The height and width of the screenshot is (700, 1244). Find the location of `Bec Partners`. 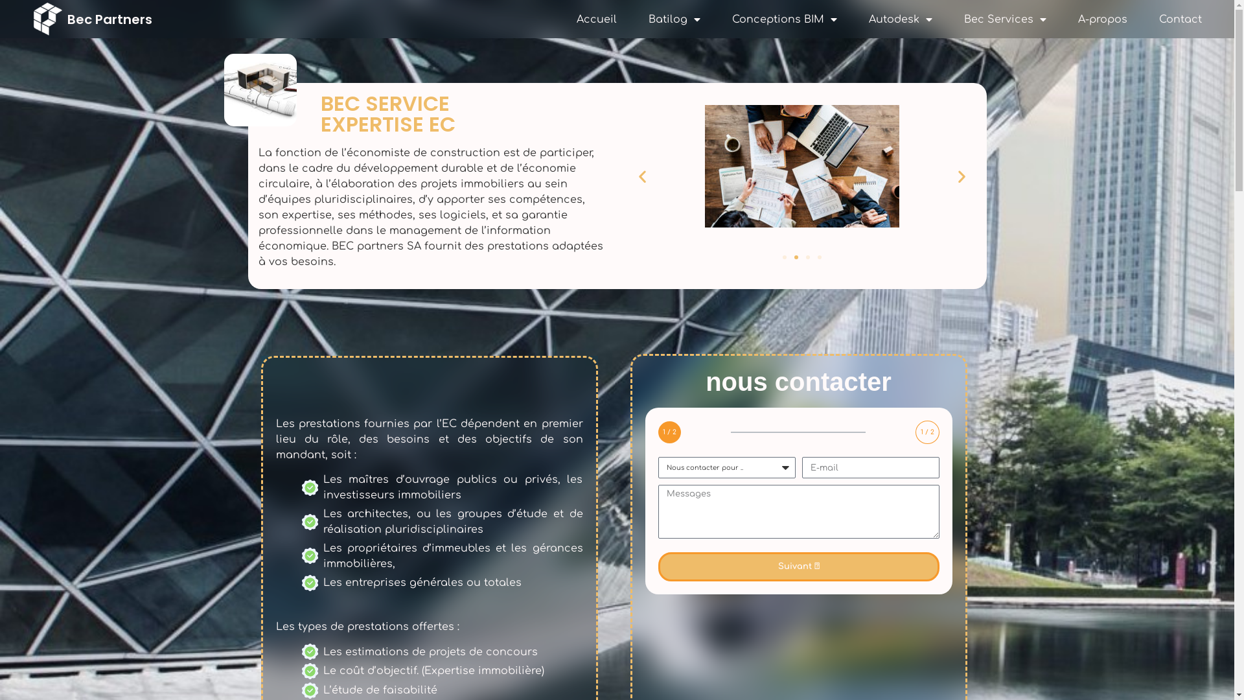

Bec Partners is located at coordinates (110, 19).